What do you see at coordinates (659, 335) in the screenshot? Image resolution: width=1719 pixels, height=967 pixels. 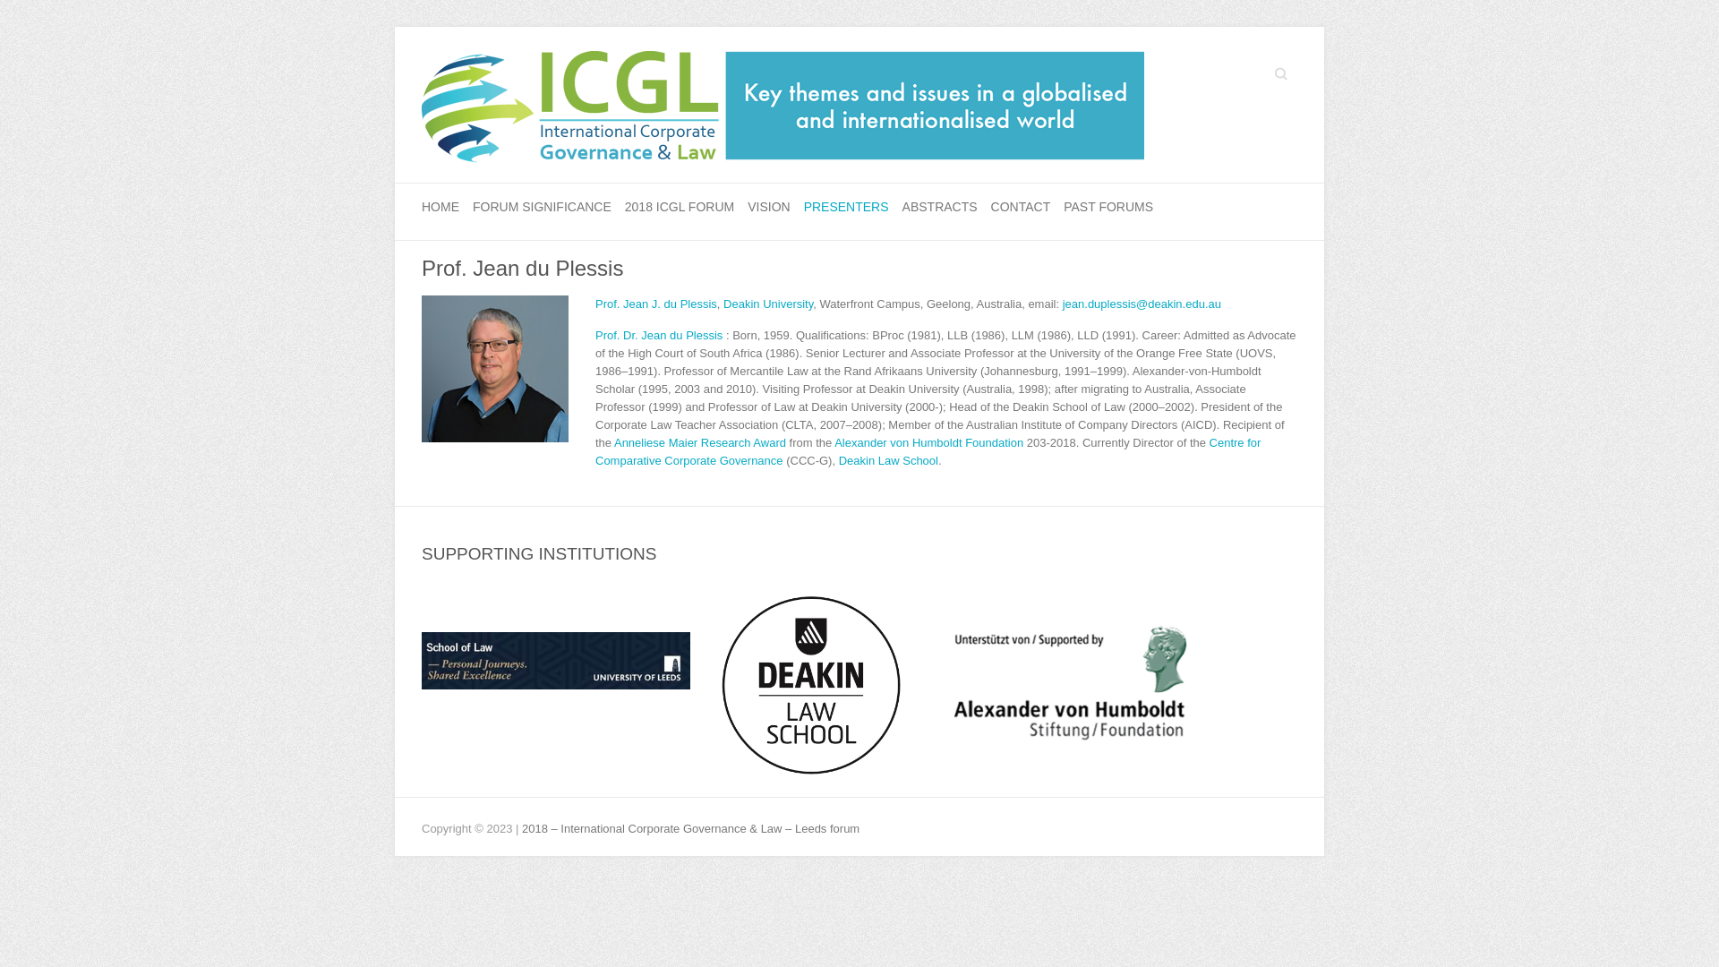 I see `Prof. Dr. Jean du Plessis` at bounding box center [659, 335].